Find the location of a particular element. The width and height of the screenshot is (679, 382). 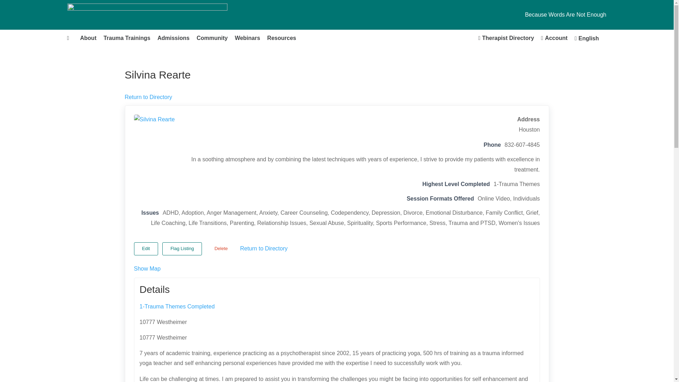

Home is located at coordinates (70, 38).